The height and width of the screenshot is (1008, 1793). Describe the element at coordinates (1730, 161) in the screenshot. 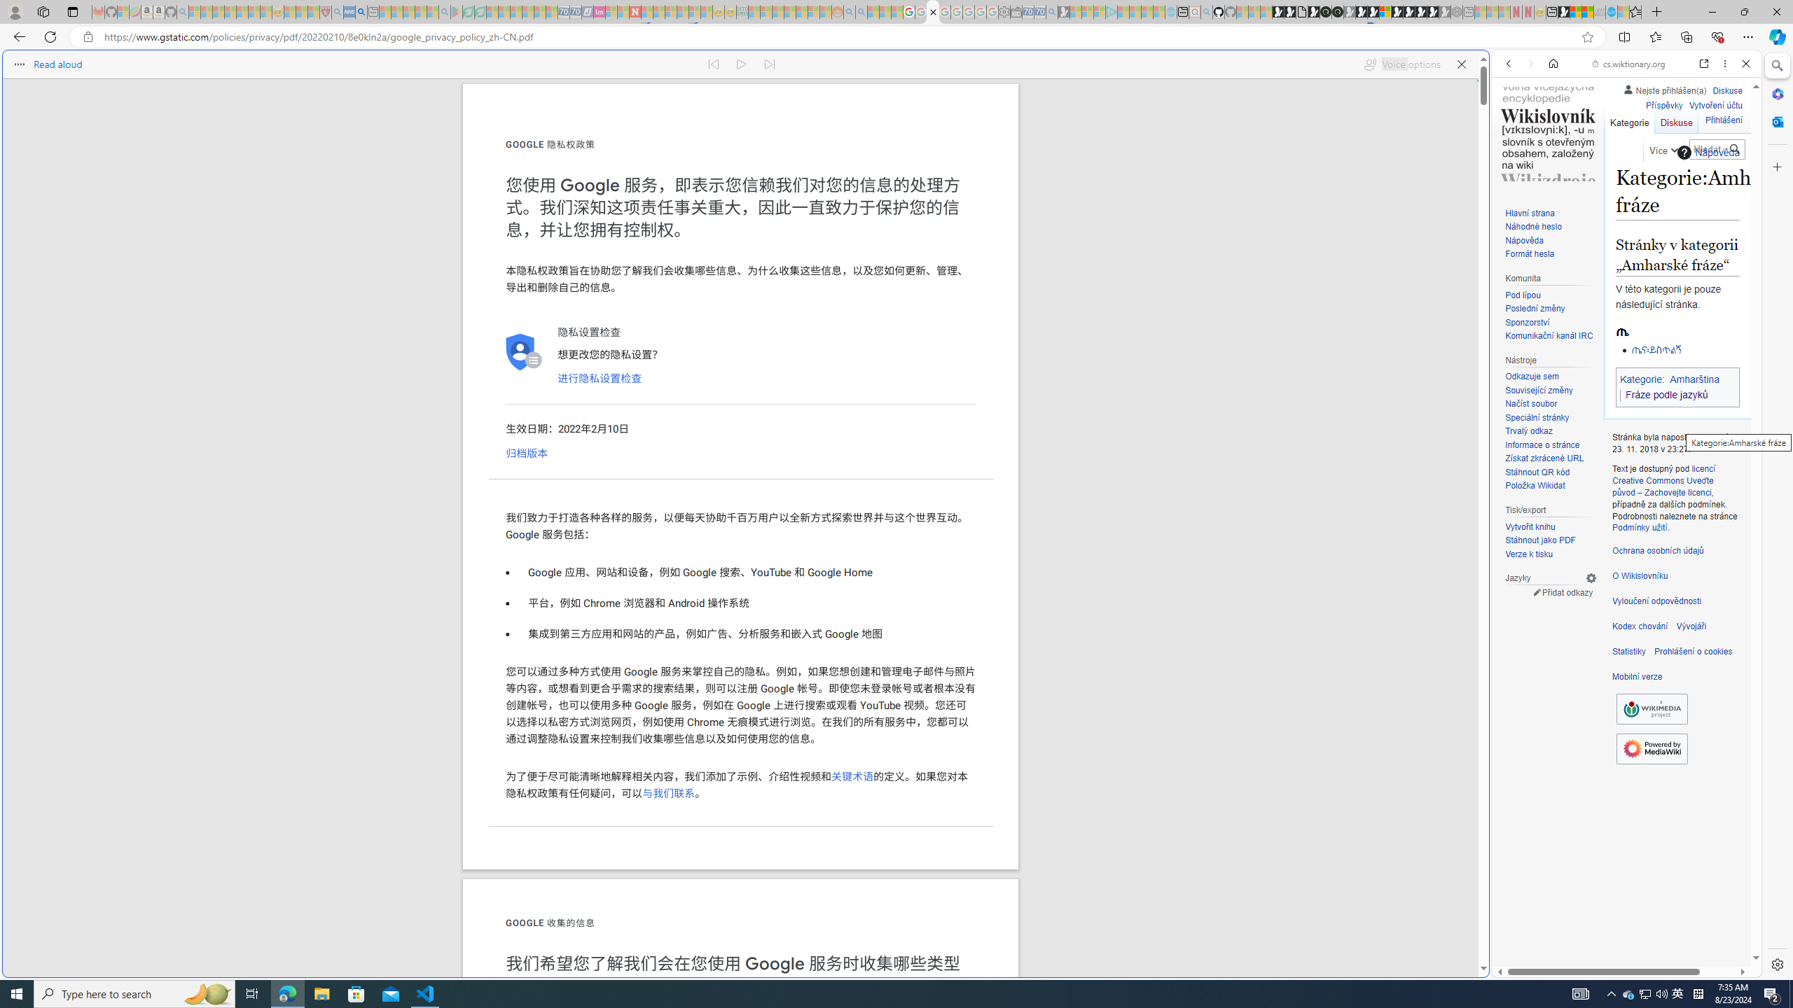

I see `Class: b_serphb` at that location.